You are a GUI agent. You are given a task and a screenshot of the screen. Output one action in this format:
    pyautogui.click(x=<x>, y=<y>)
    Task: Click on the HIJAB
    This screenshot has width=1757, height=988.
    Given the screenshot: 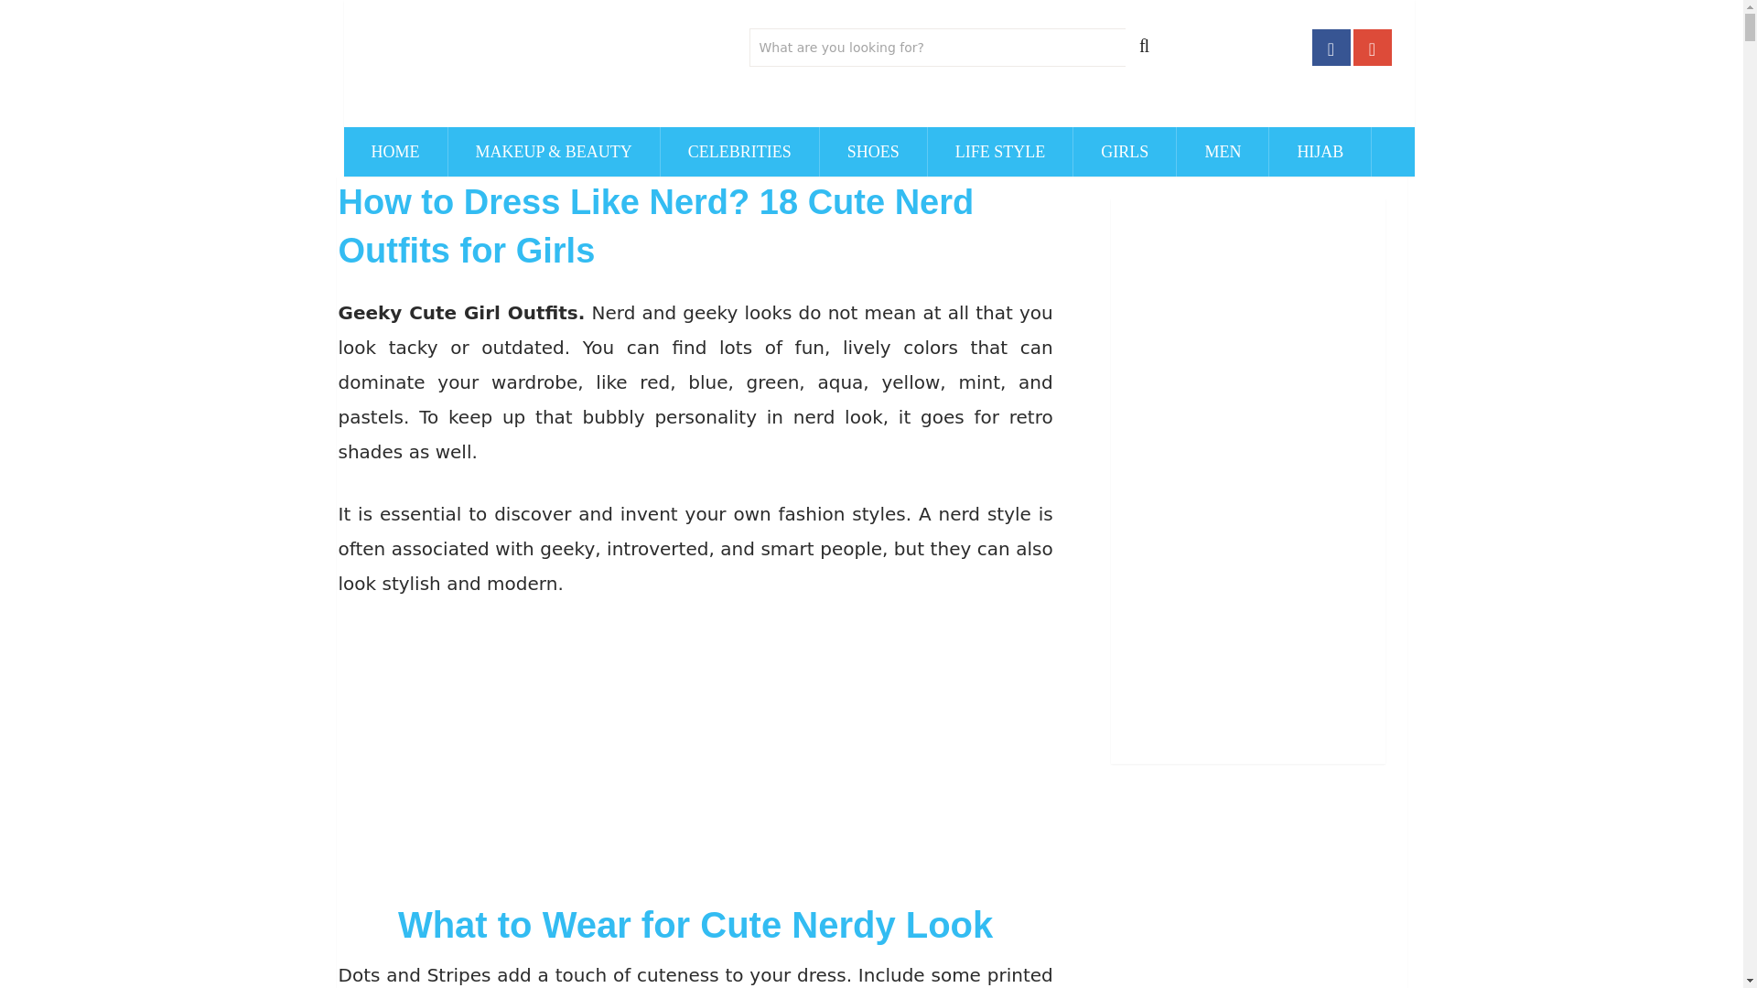 What is the action you would take?
    pyautogui.click(x=1320, y=152)
    